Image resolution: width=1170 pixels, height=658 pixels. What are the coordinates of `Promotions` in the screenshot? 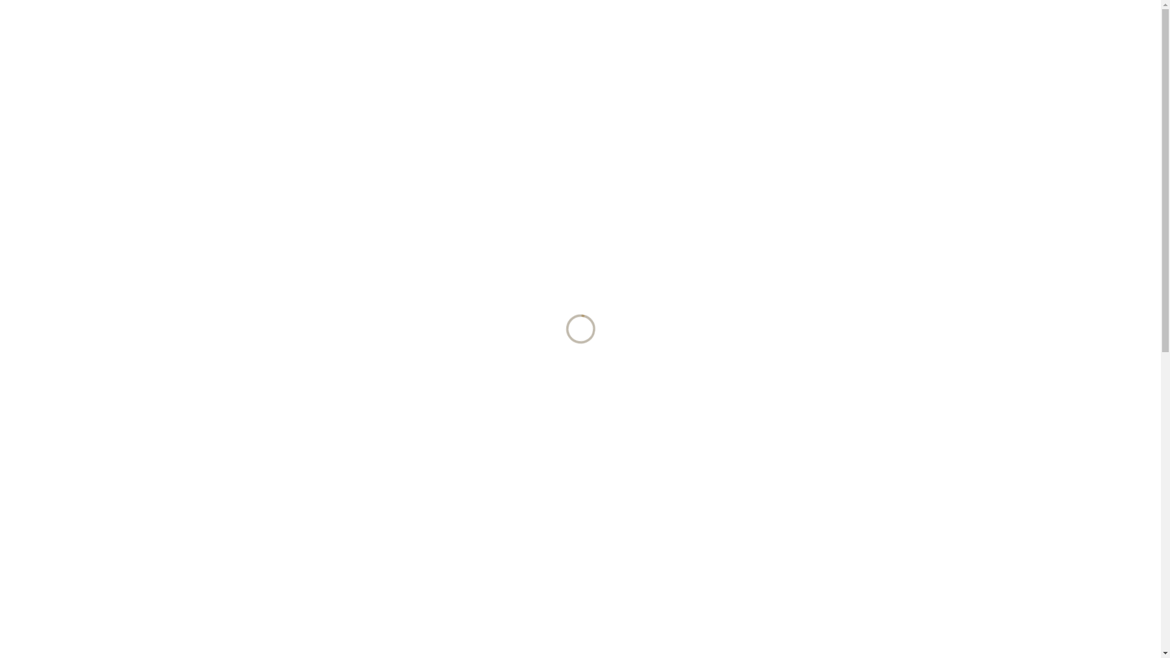 It's located at (659, 43).